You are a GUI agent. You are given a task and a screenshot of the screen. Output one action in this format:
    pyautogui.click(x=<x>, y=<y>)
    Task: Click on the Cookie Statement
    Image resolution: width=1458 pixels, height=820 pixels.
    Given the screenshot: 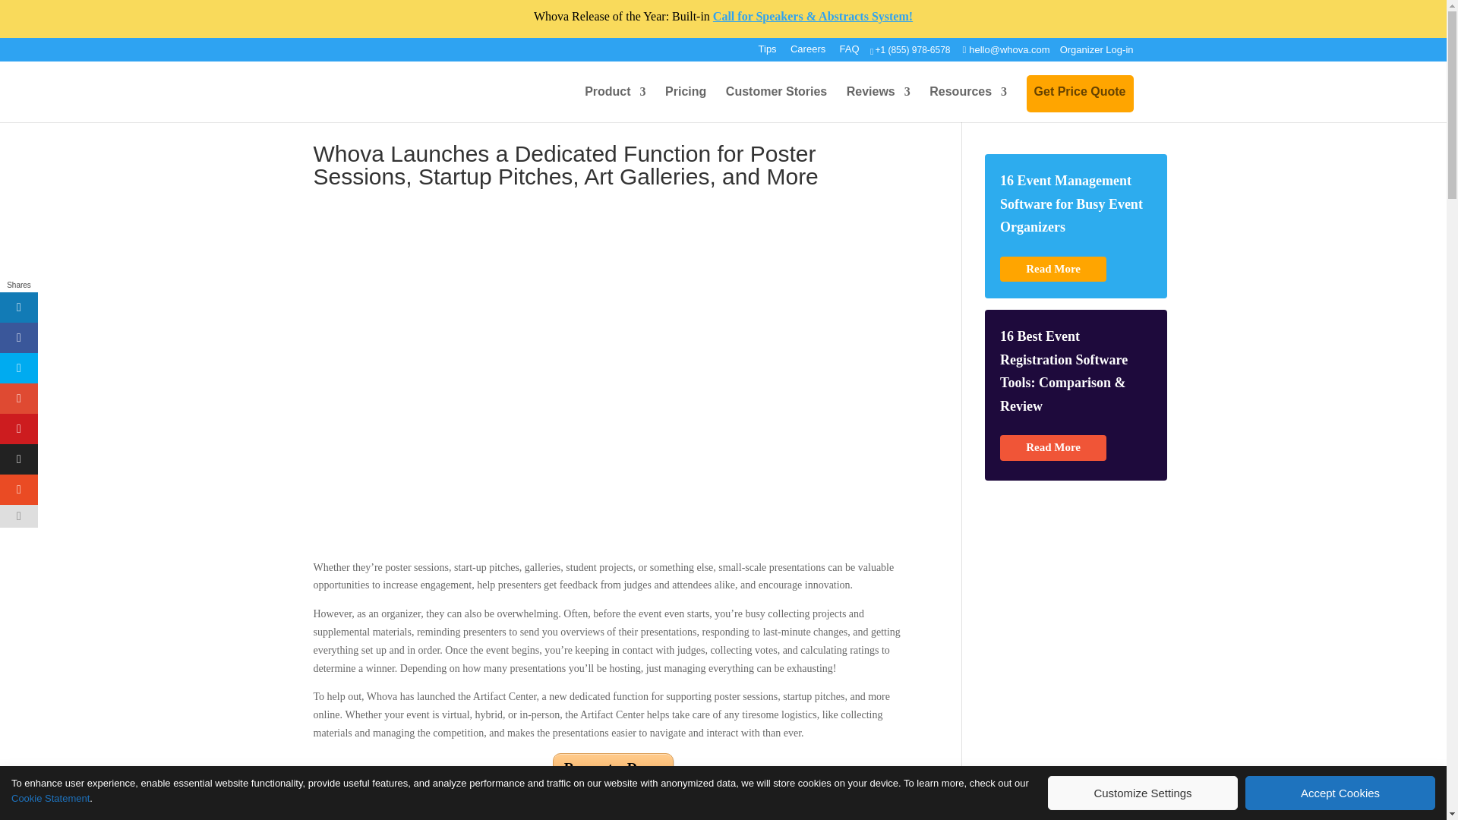 What is the action you would take?
    pyautogui.click(x=50, y=799)
    